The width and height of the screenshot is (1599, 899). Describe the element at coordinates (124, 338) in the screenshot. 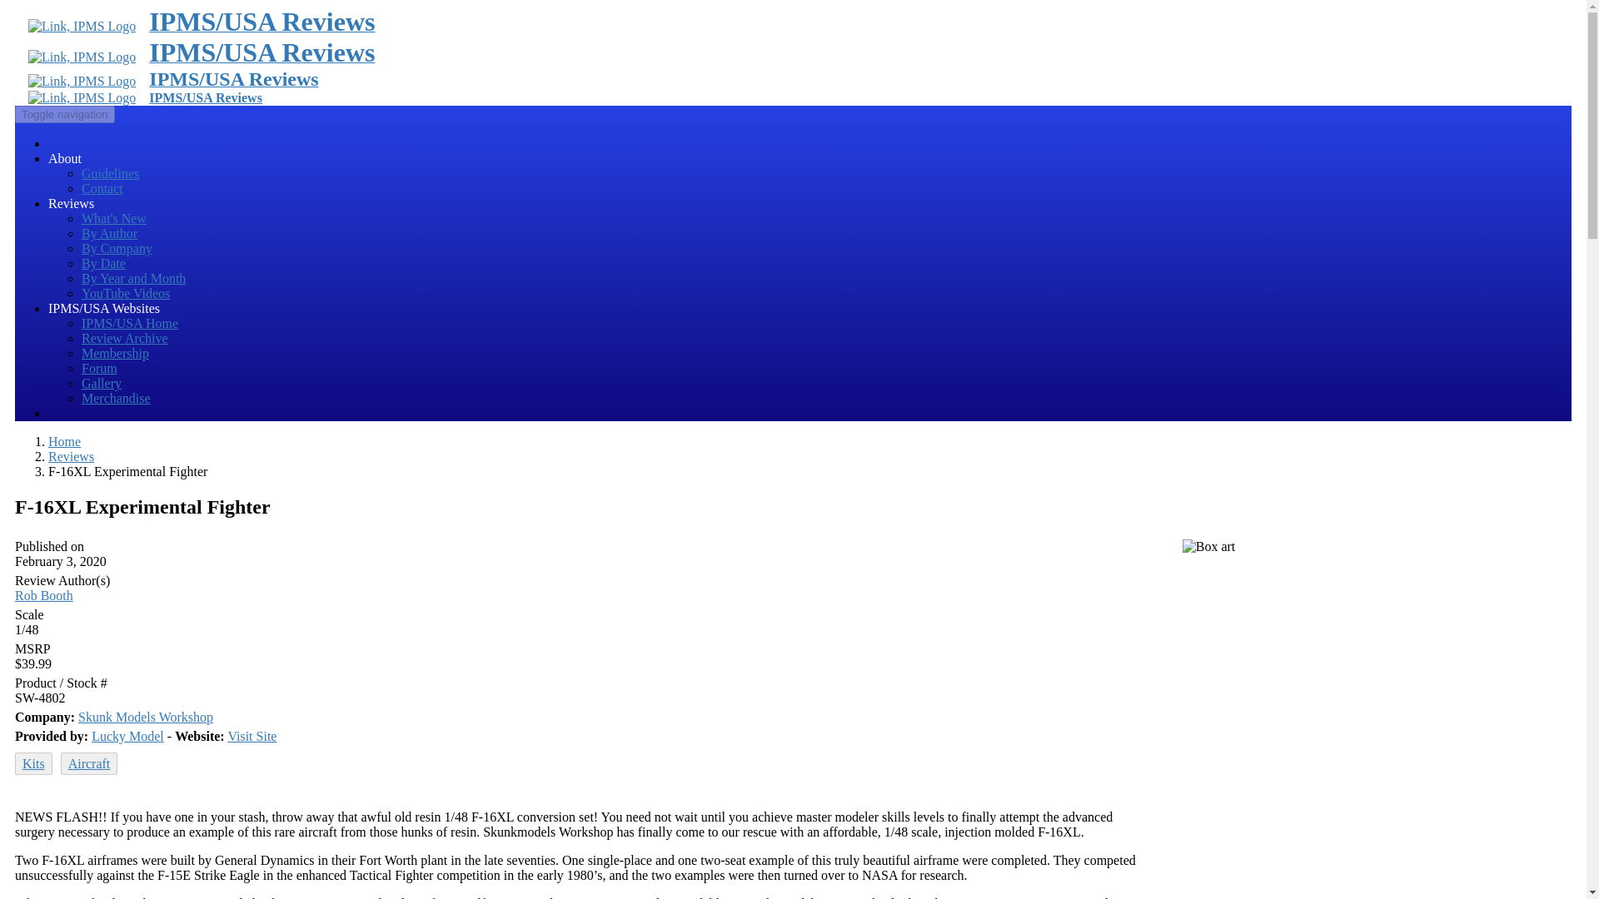

I see `Review Archive` at that location.